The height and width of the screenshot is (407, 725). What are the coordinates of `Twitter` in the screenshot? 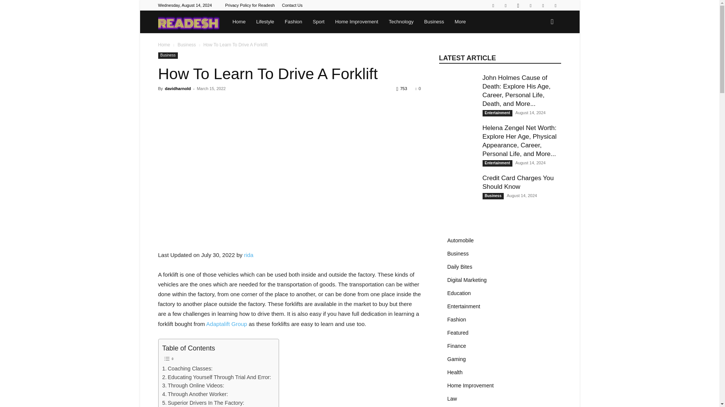 It's located at (531, 5).